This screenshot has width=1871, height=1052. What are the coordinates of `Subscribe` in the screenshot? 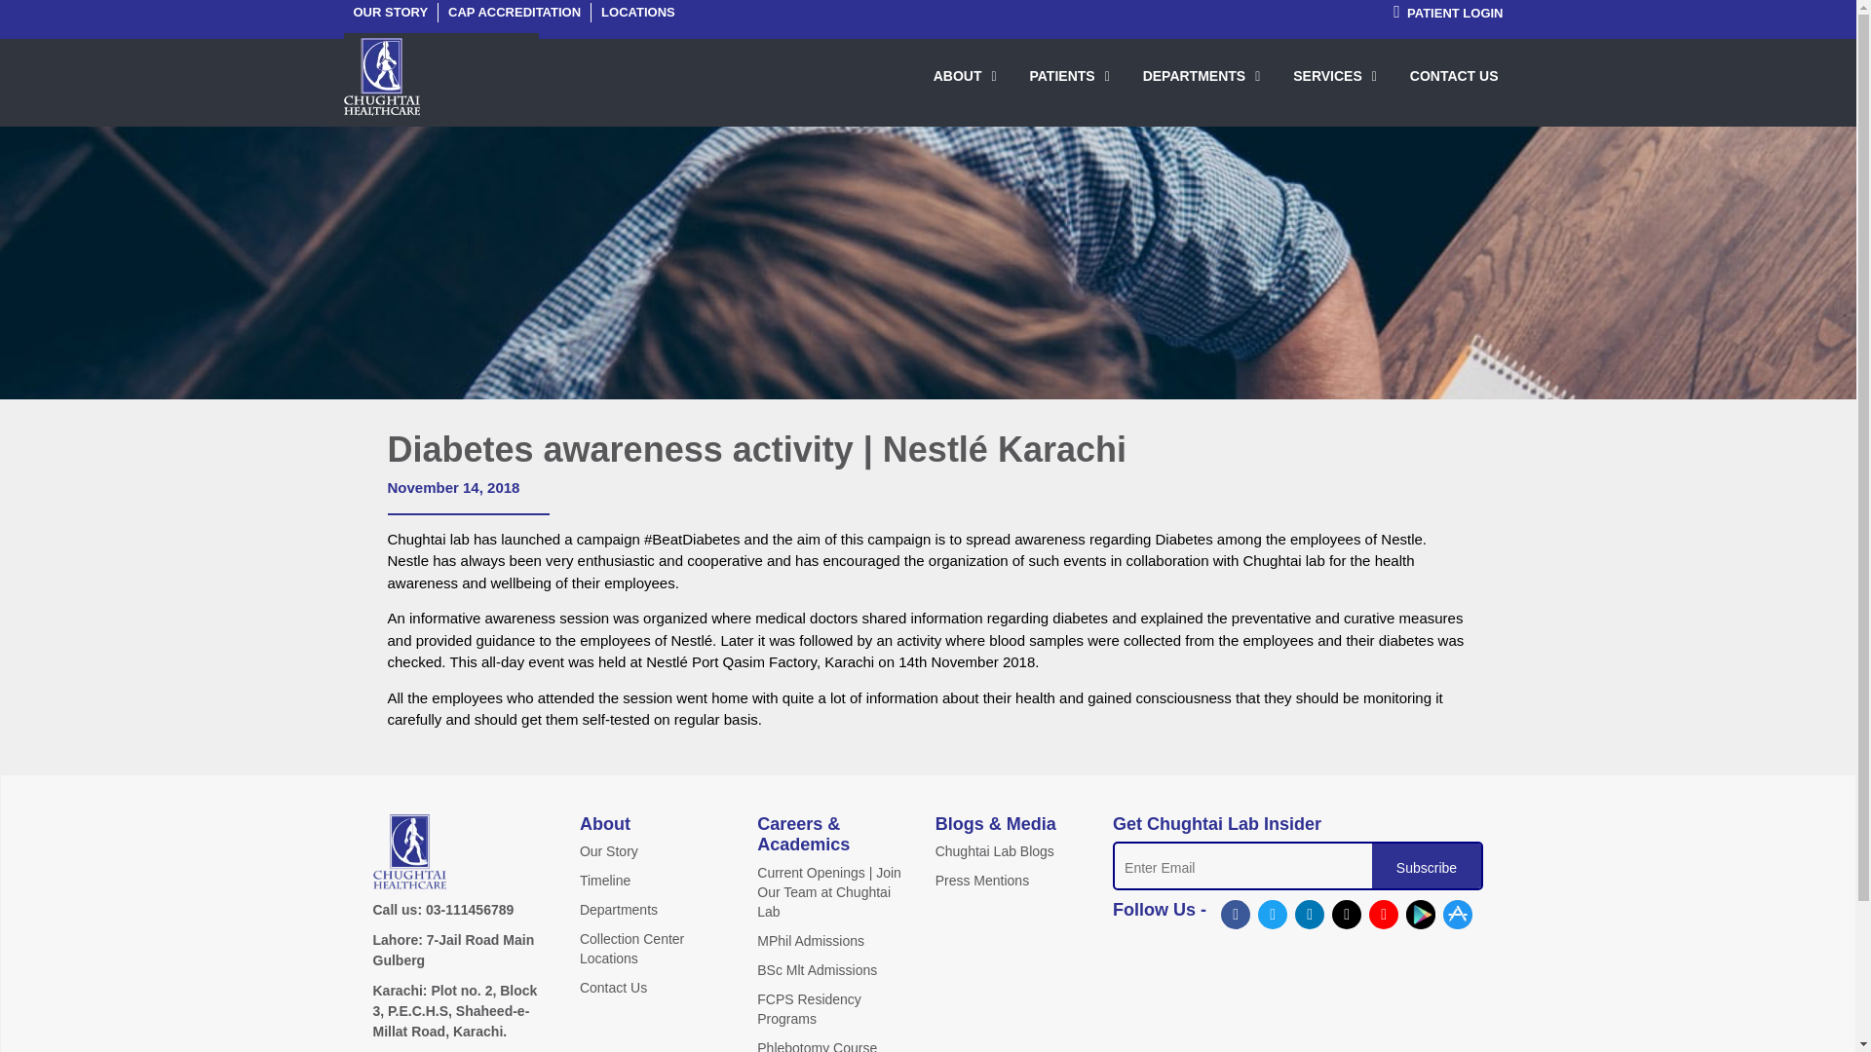 It's located at (1427, 867).